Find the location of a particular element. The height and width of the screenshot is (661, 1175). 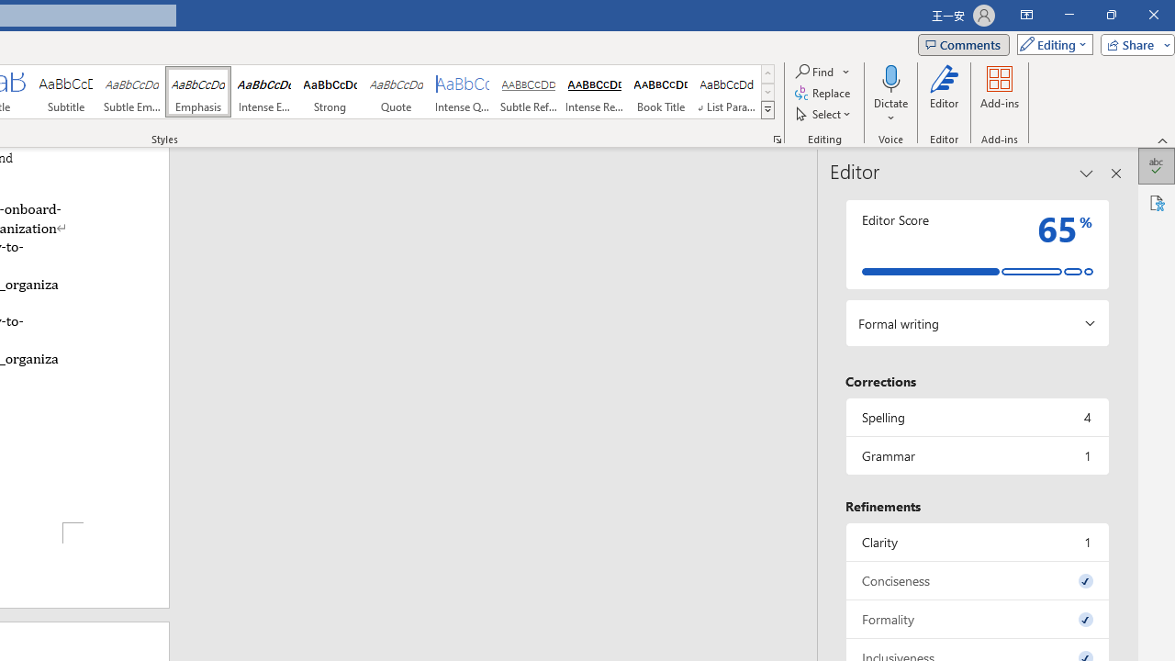

Emphasis is located at coordinates (198, 92).